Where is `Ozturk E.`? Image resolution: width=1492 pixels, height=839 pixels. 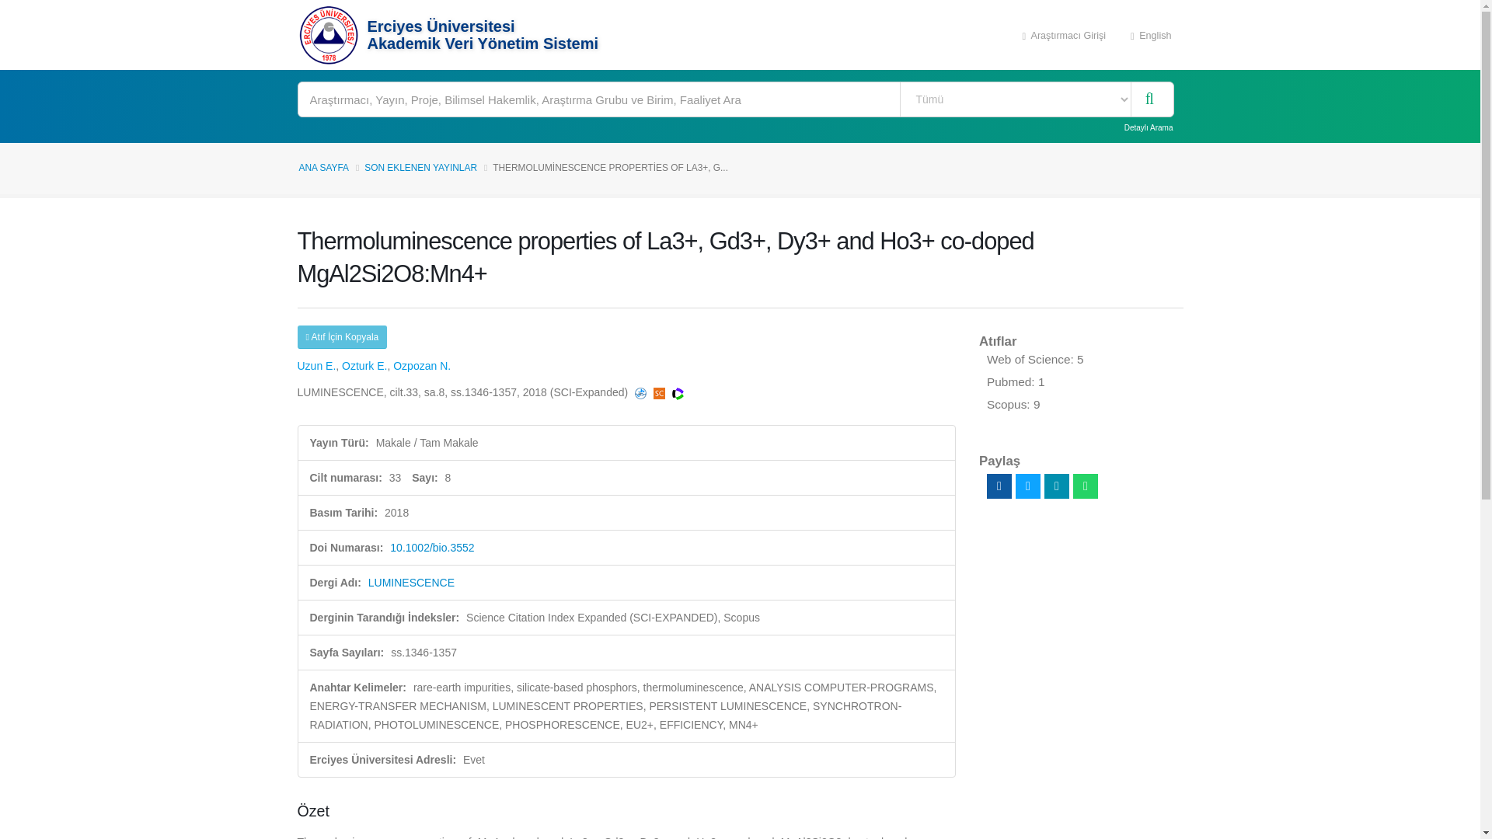 Ozturk E. is located at coordinates (364, 366).